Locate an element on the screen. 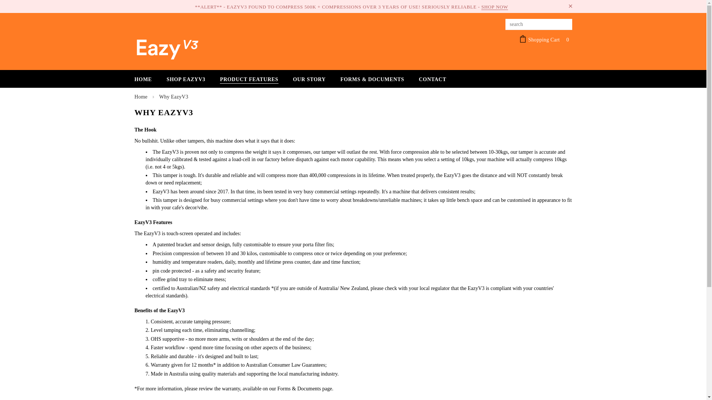  FORMS & DOCUMENTS is located at coordinates (372, 80).